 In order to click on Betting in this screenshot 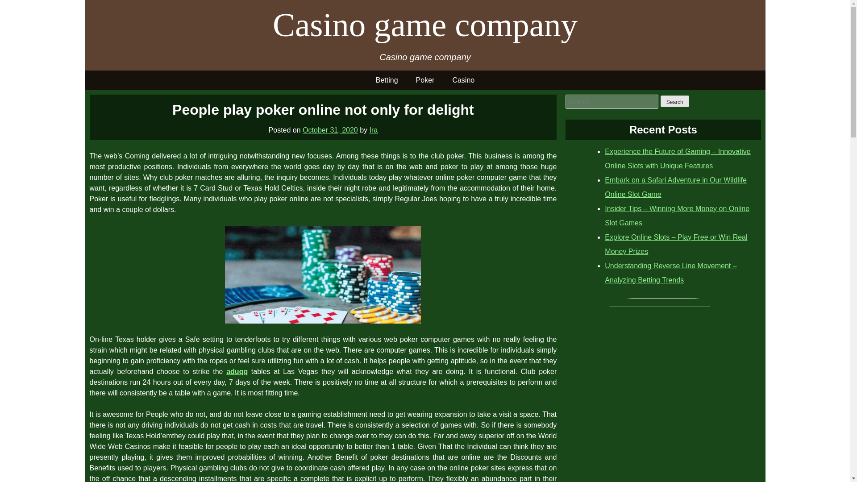, I will do `click(387, 80)`.